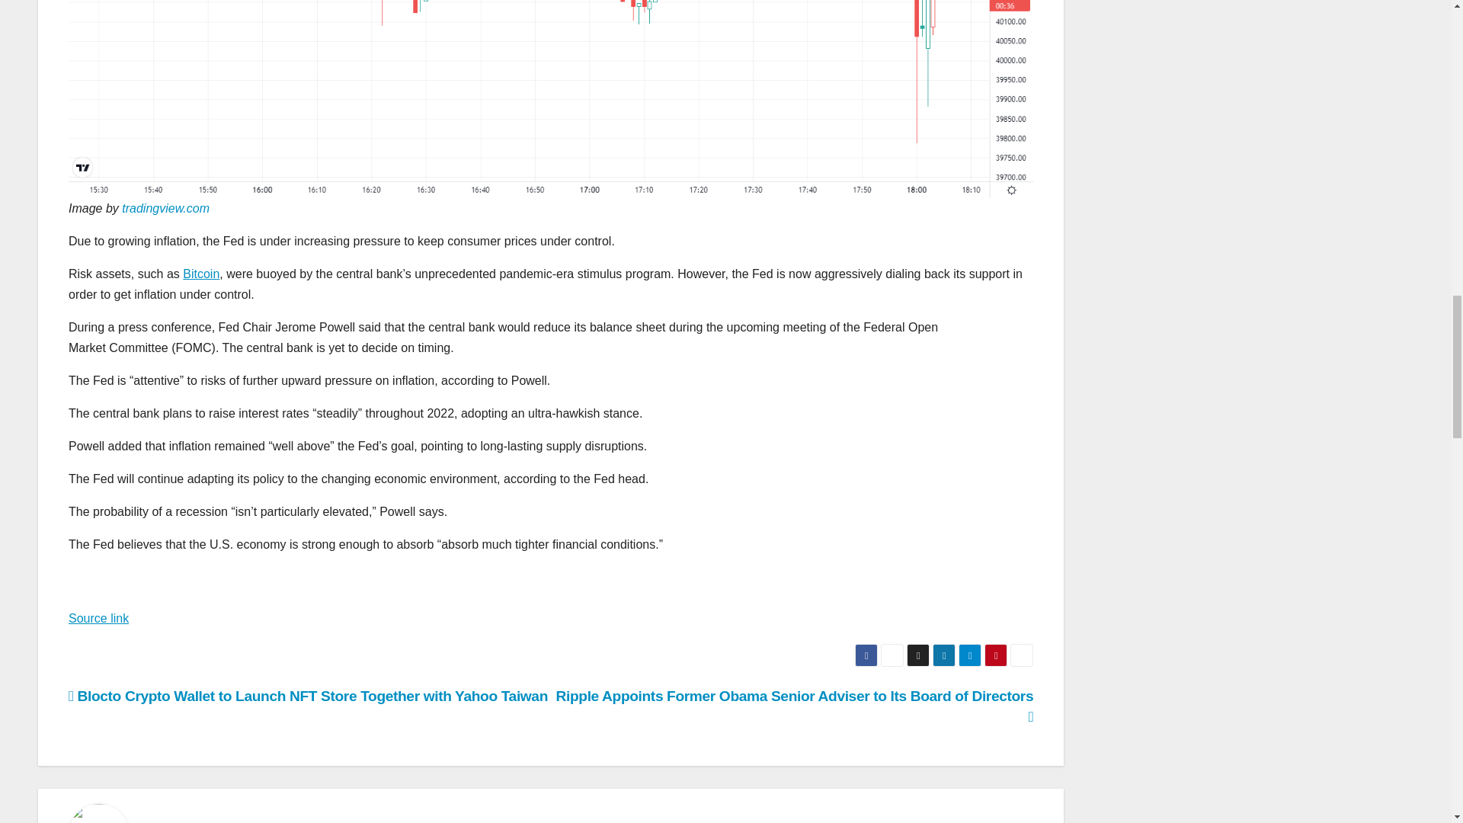 This screenshot has height=823, width=1463. Describe the element at coordinates (165, 207) in the screenshot. I see `tradingview.com` at that location.